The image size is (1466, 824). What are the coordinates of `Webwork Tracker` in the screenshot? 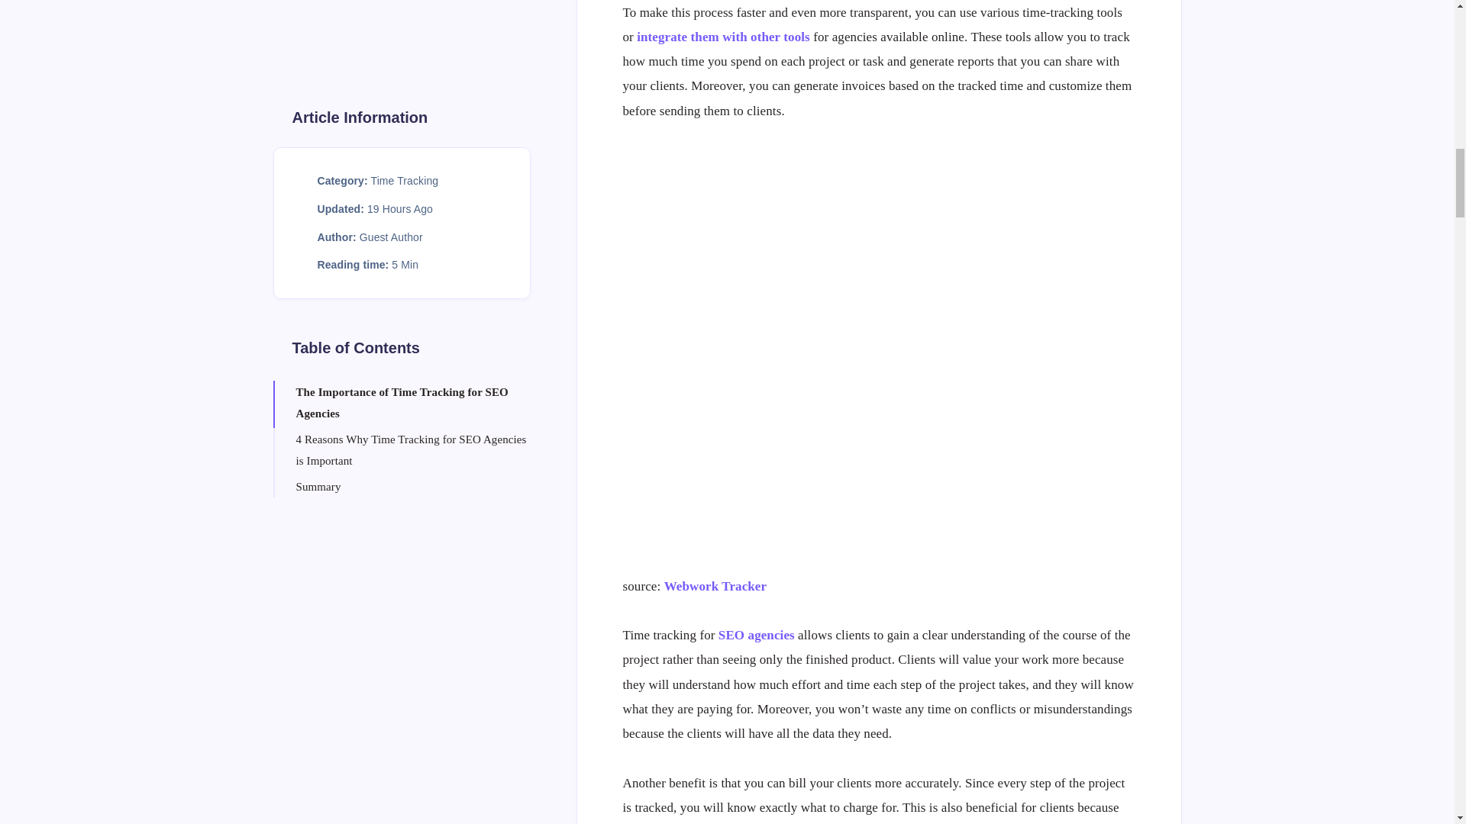 It's located at (715, 586).